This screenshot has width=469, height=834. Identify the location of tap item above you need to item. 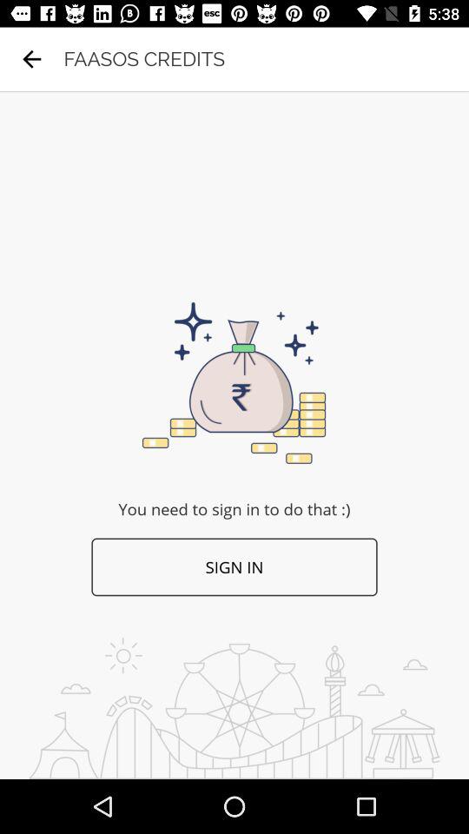
(31, 59).